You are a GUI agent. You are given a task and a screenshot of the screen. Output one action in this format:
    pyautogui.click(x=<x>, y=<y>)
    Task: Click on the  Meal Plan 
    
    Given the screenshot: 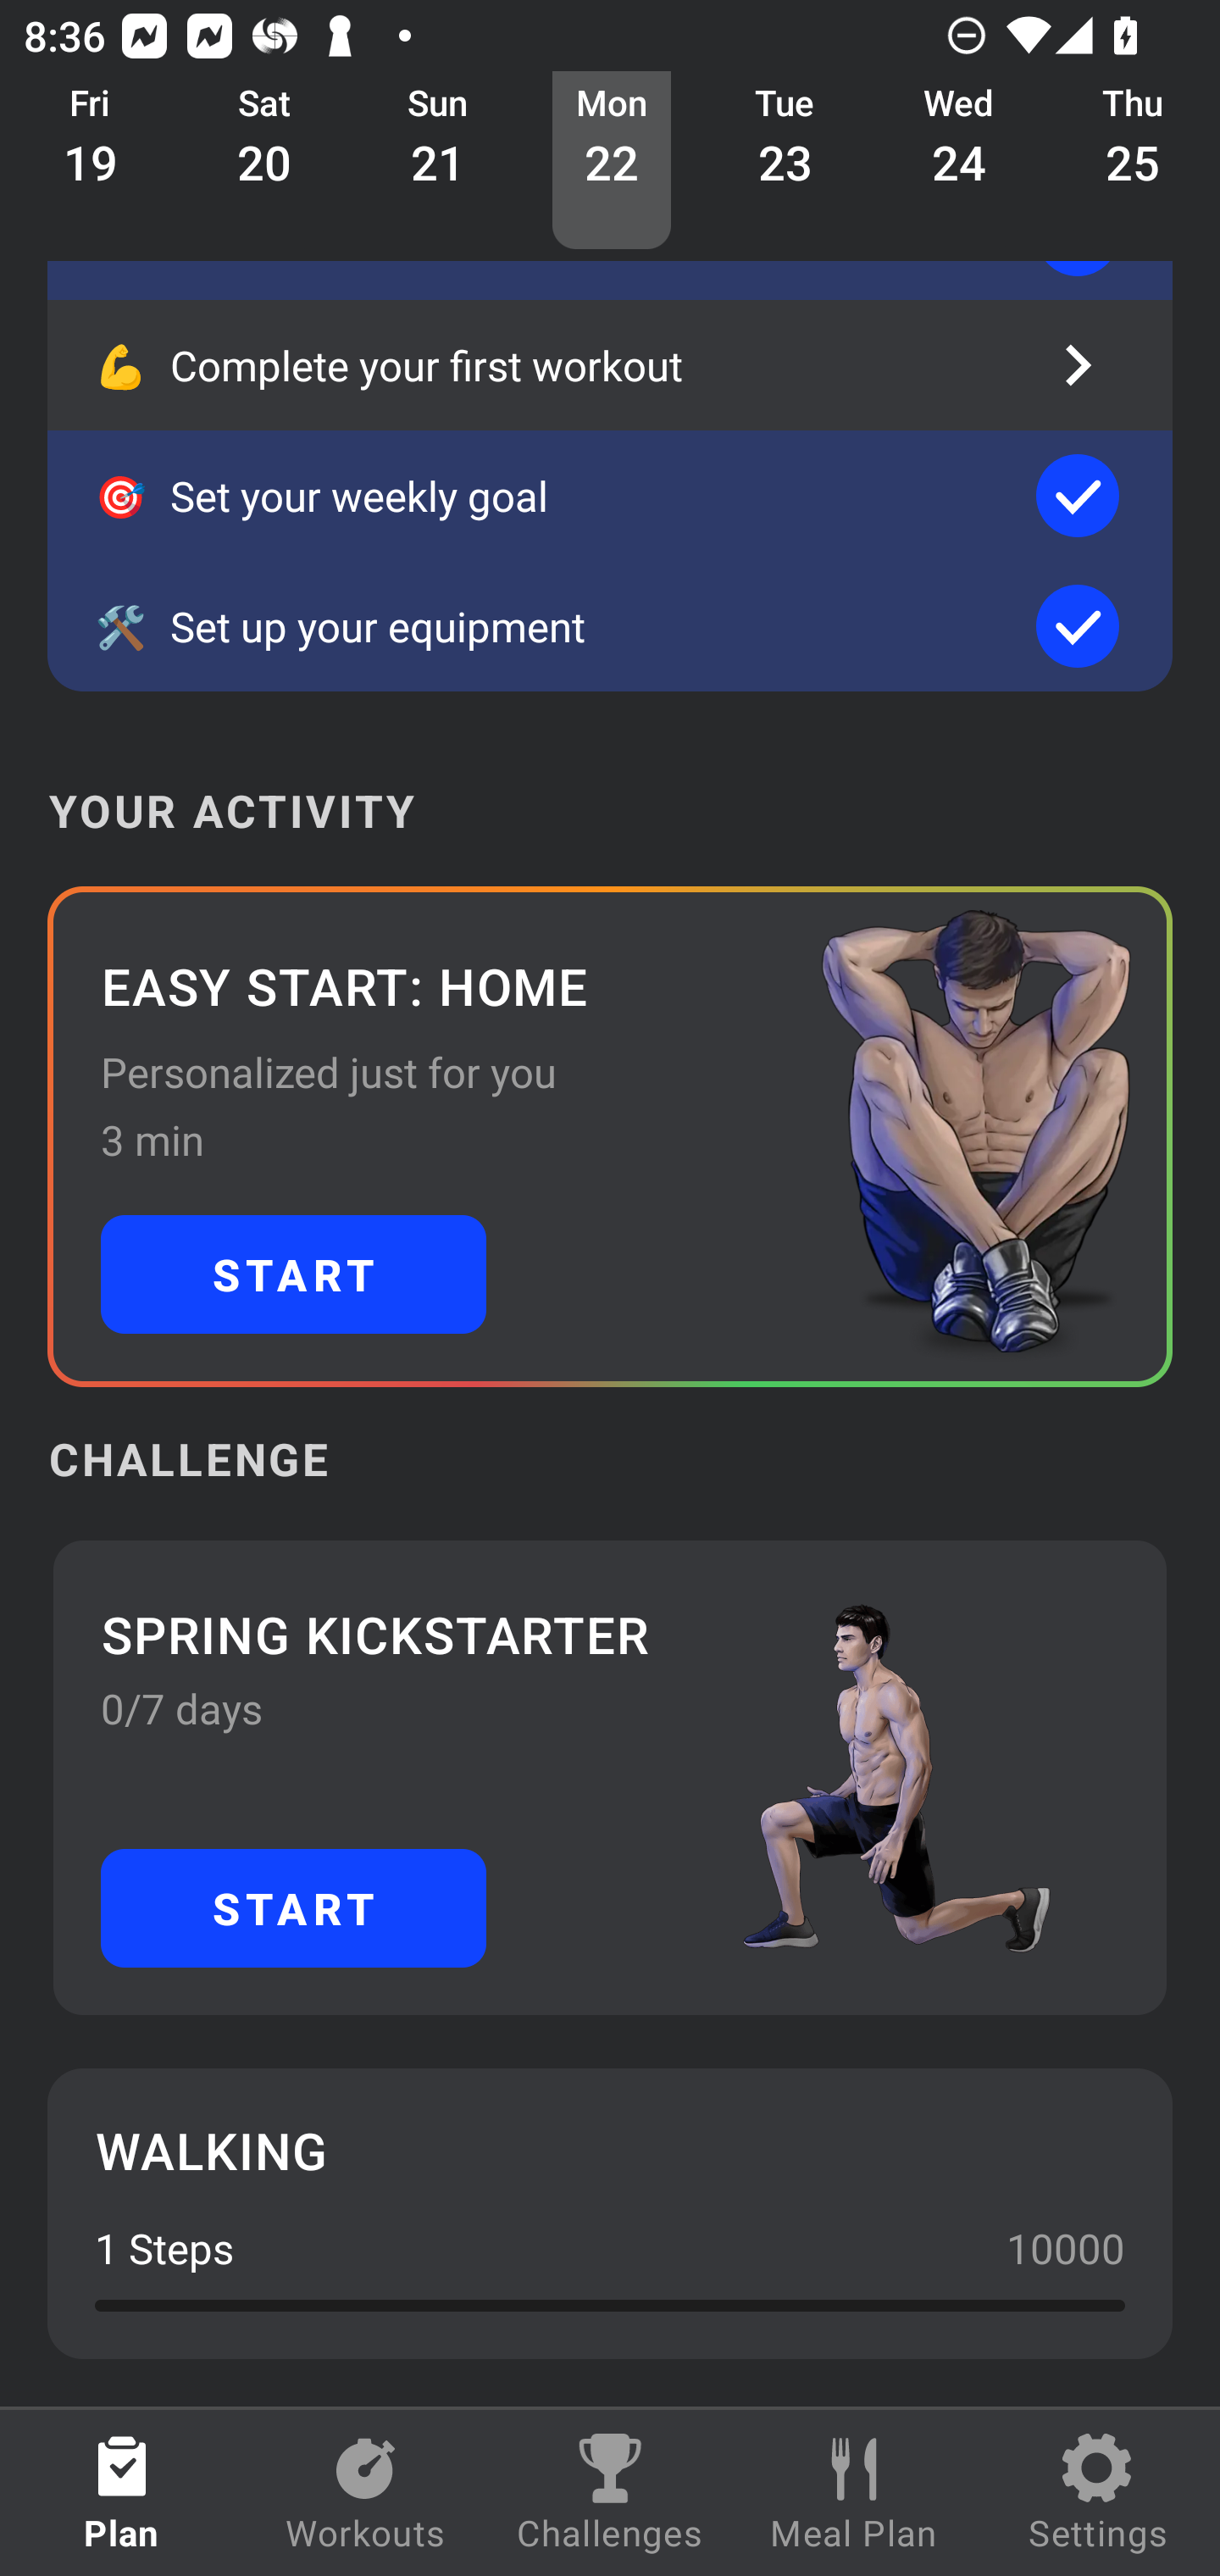 What is the action you would take?
    pyautogui.click(x=854, y=2493)
    